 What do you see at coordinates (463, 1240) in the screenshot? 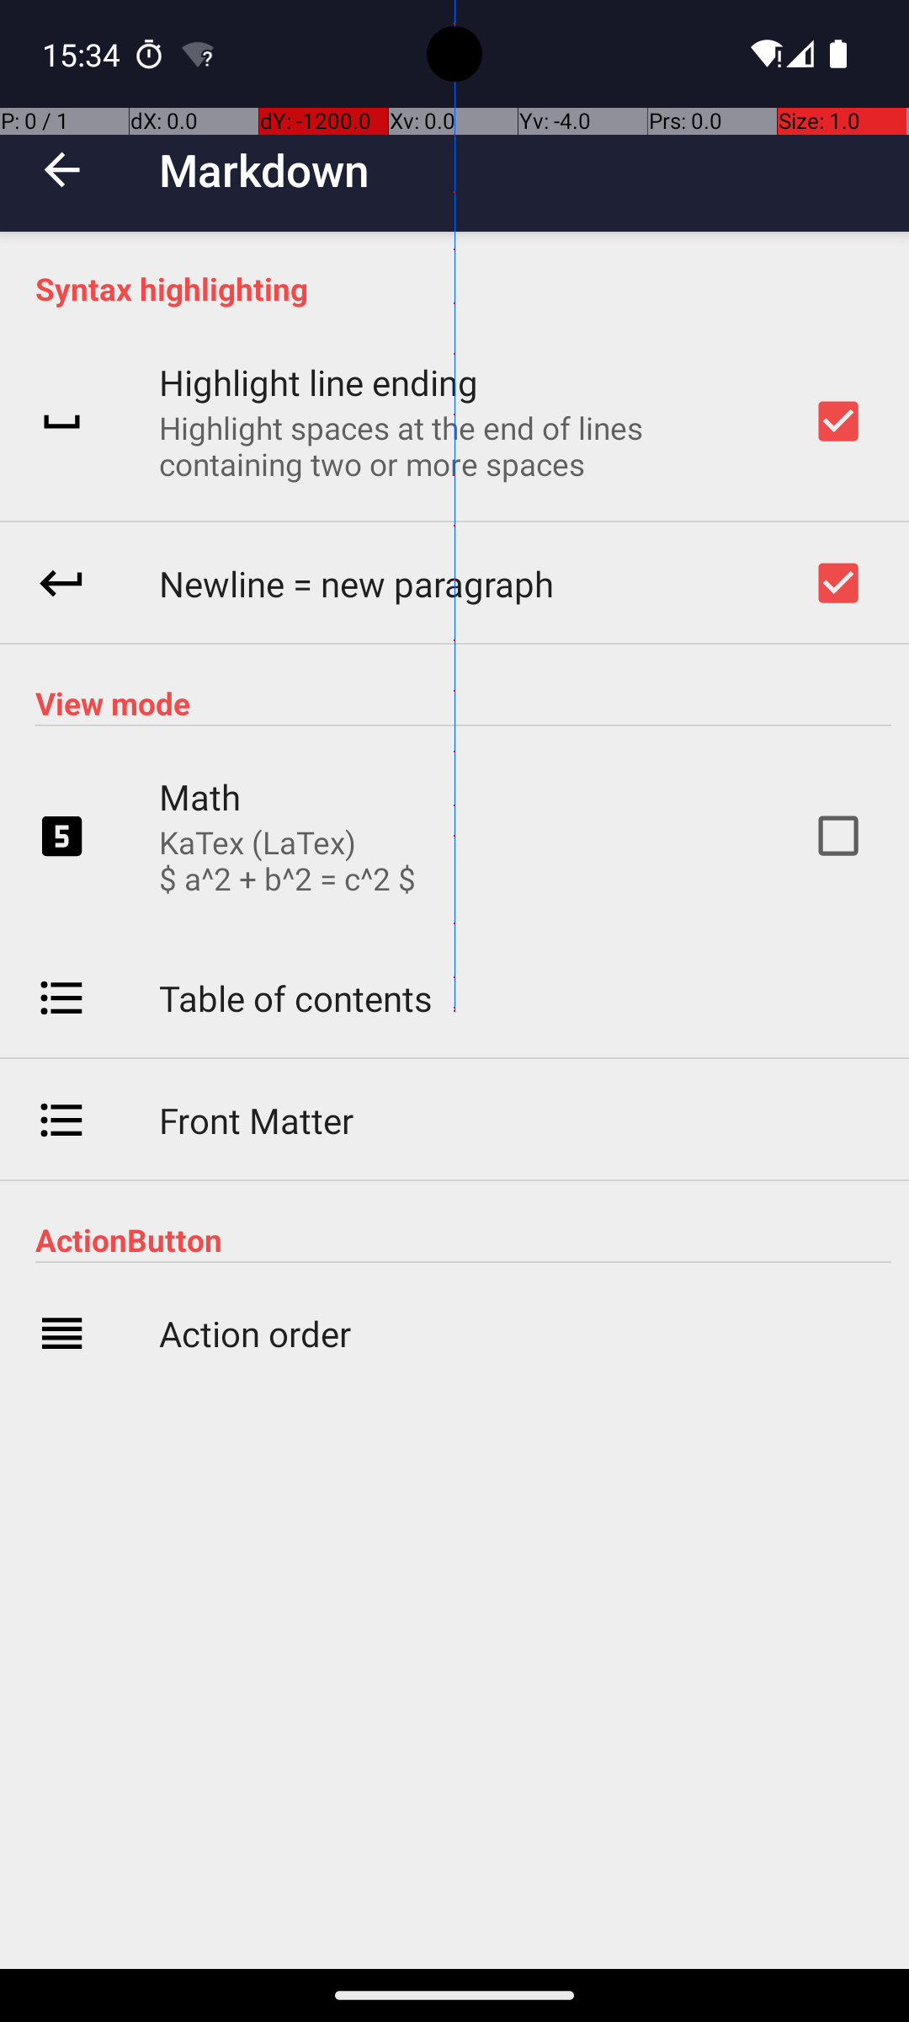
I see `ActionButton` at bounding box center [463, 1240].